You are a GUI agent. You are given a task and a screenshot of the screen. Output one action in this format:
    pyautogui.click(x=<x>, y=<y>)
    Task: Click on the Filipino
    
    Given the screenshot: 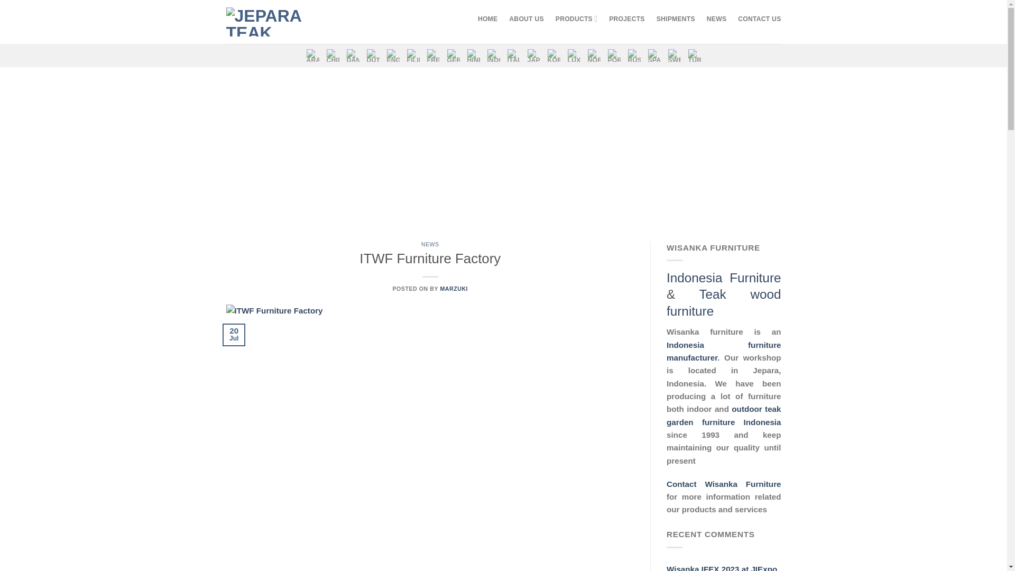 What is the action you would take?
    pyautogui.click(x=413, y=56)
    